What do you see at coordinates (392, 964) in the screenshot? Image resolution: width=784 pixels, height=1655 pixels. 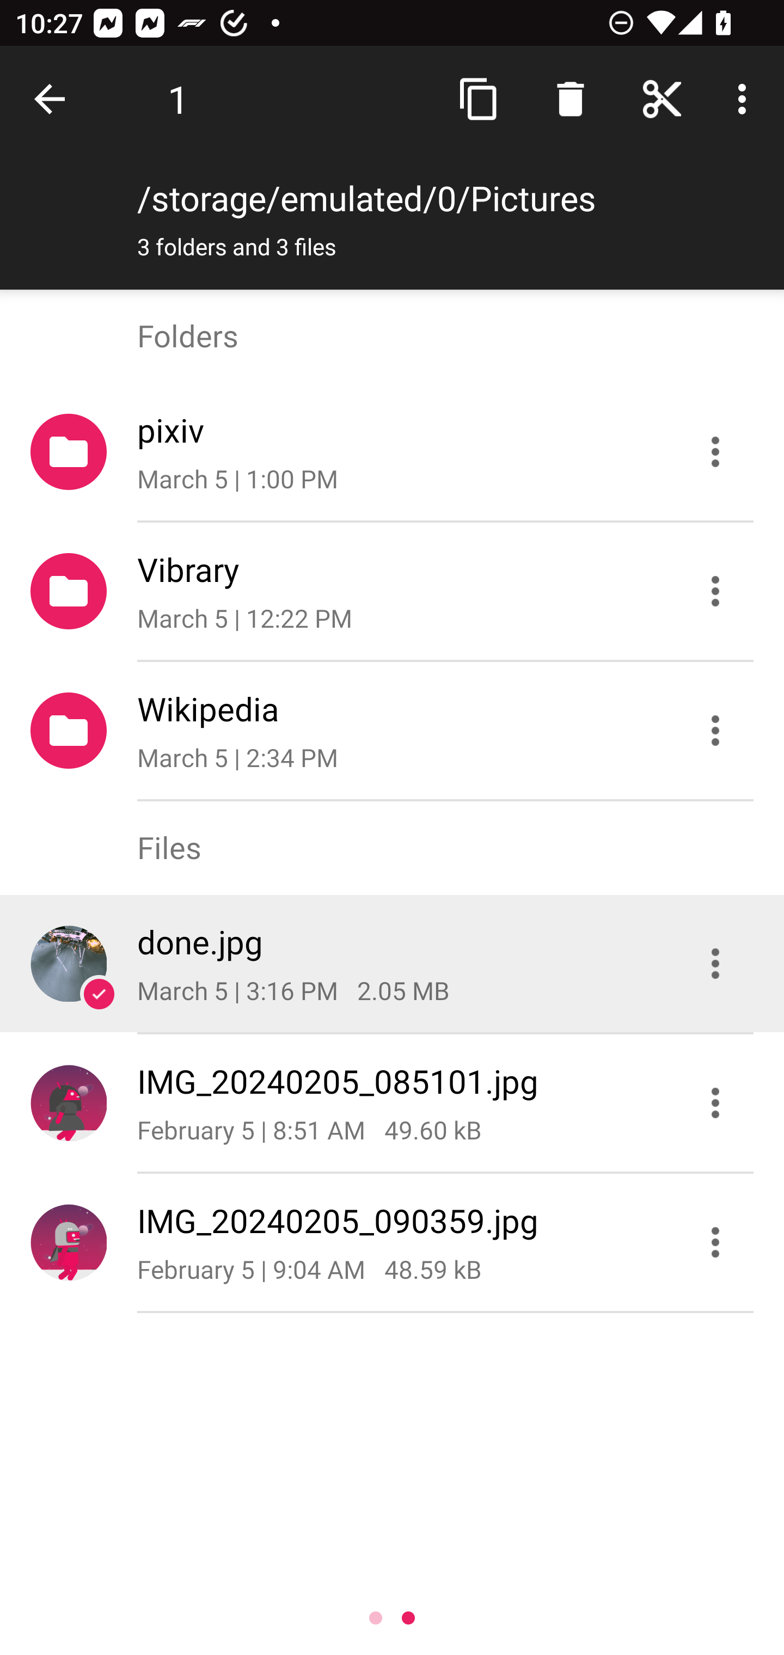 I see `icon done.jpg March 5 | 3:16 PM 2.05 MB` at bounding box center [392, 964].